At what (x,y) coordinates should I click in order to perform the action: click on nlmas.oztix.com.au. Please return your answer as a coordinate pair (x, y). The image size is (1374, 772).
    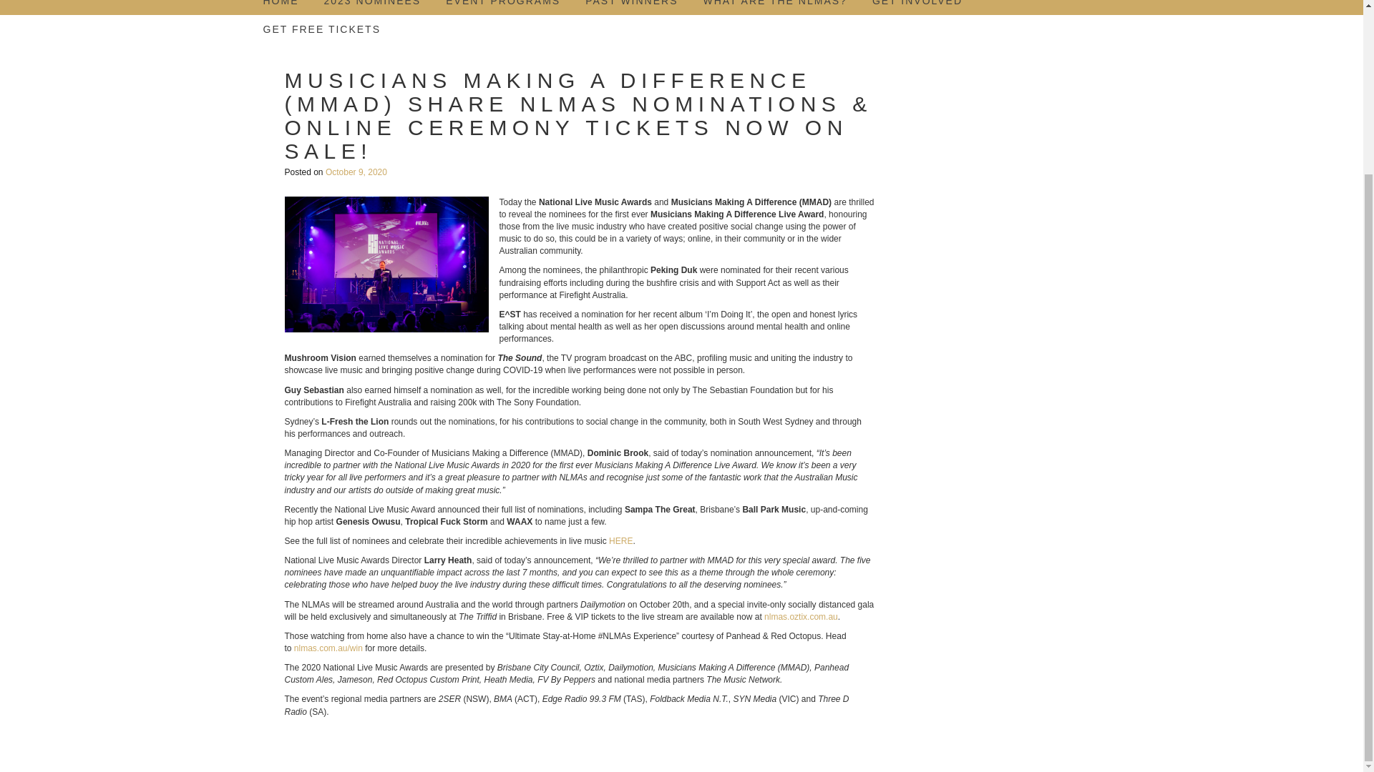
    Looking at the image, I should click on (801, 617).